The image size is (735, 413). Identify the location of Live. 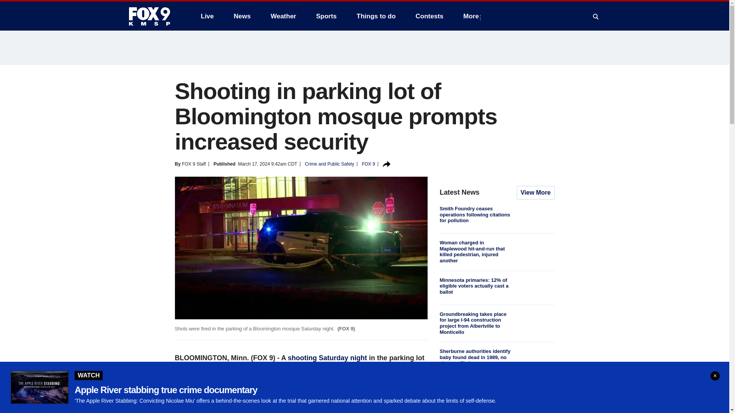
(207, 16).